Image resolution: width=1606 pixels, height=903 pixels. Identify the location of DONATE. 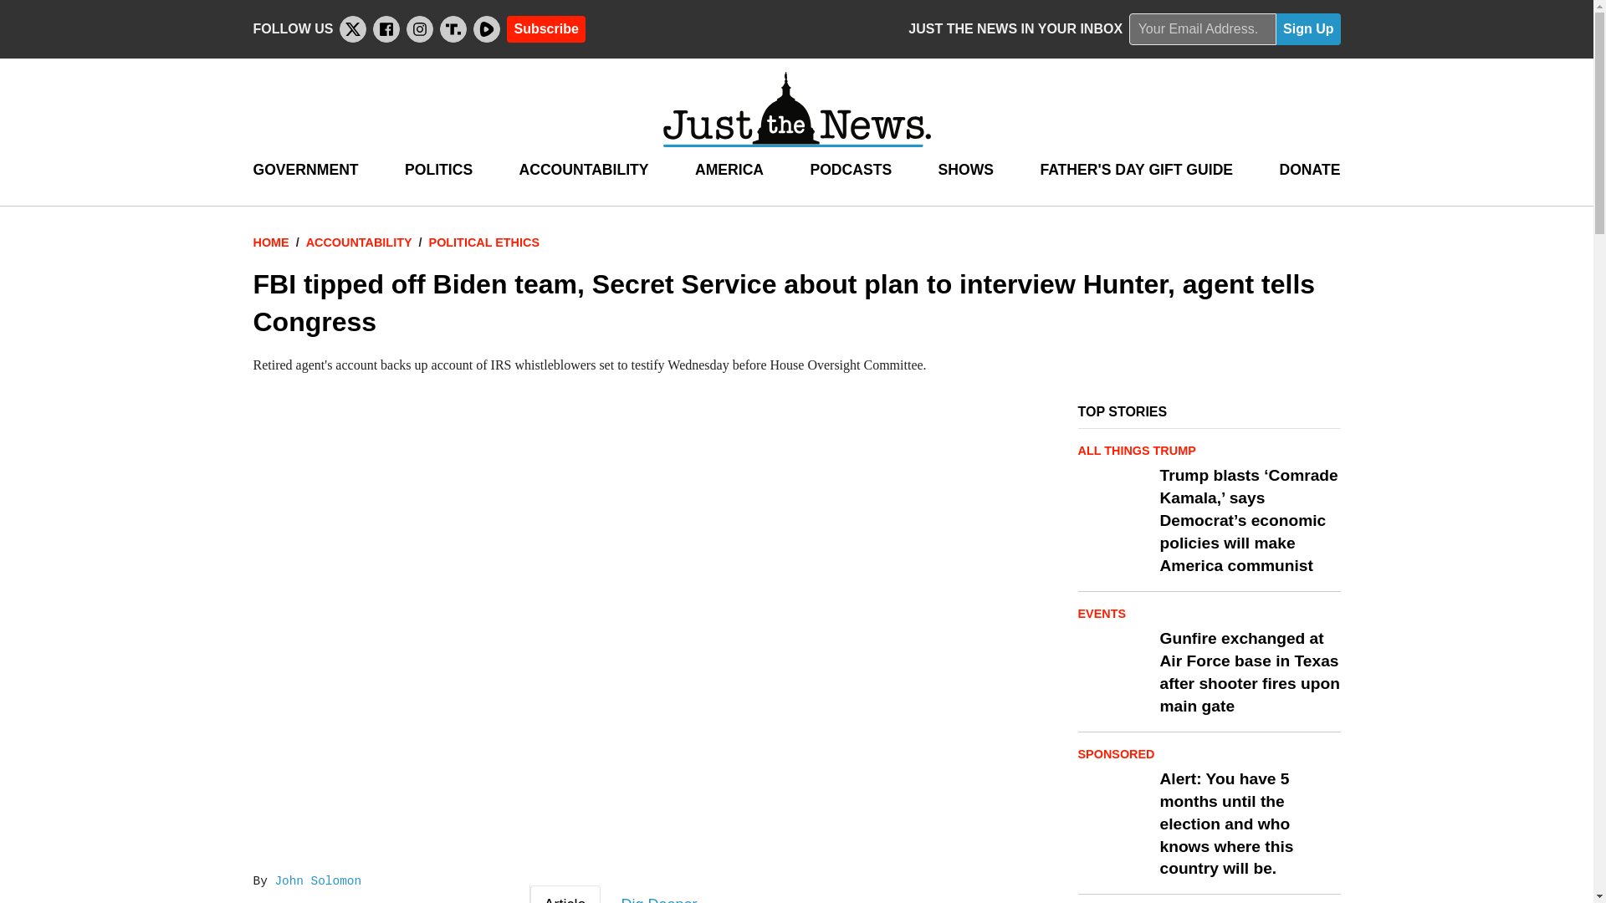
(1308, 170).